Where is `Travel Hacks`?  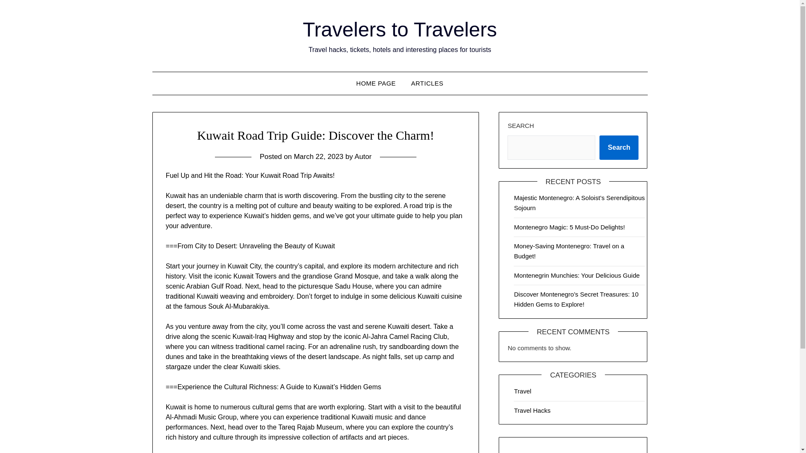
Travel Hacks is located at coordinates (532, 410).